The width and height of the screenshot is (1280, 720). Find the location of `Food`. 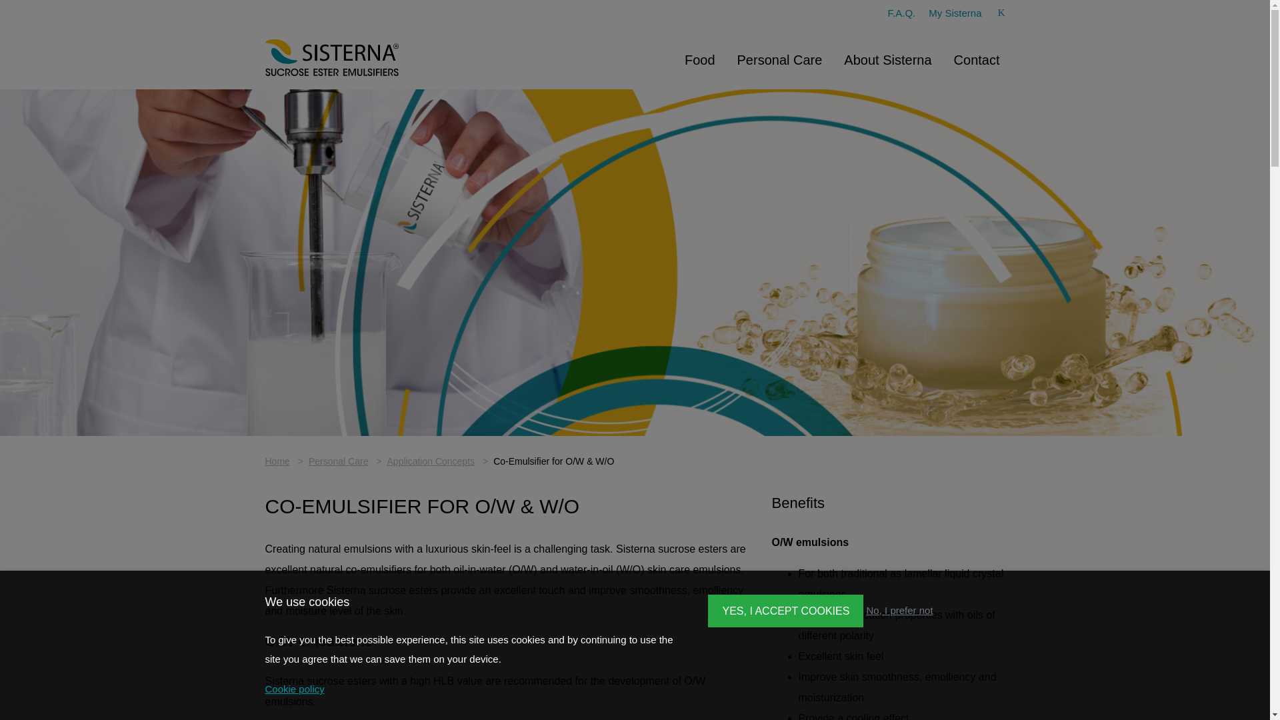

Food is located at coordinates (700, 60).